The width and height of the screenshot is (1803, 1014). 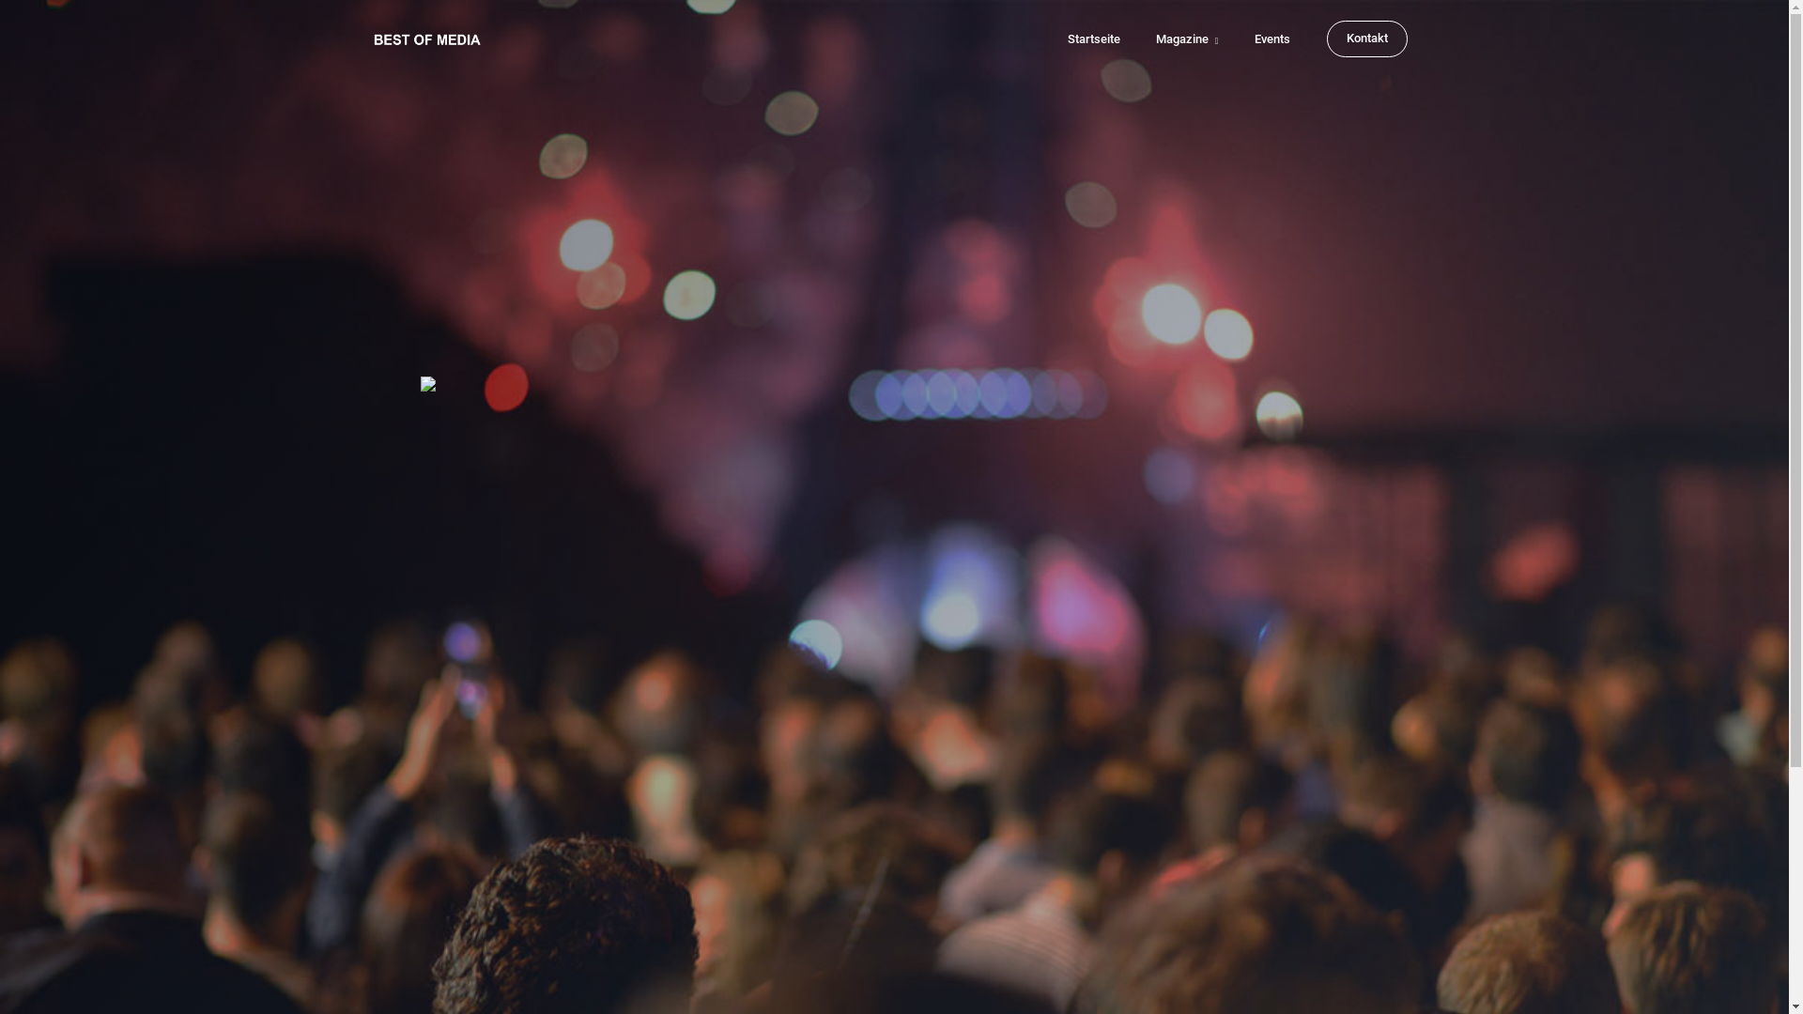 I want to click on Startseite, so click(x=1094, y=39).